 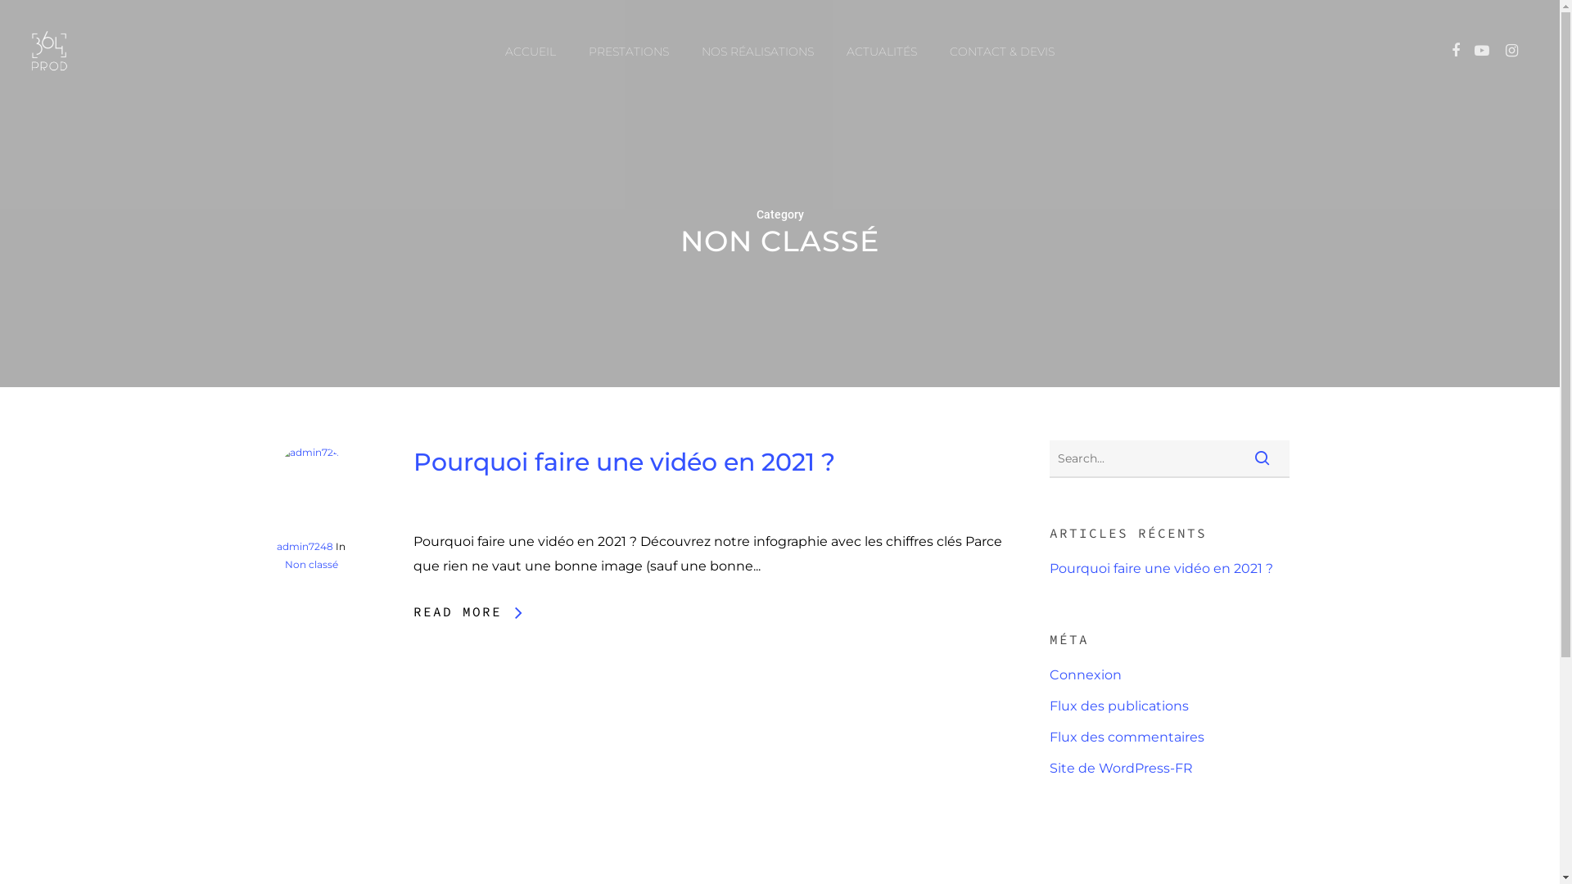 I want to click on READ MORE, so click(x=468, y=611).